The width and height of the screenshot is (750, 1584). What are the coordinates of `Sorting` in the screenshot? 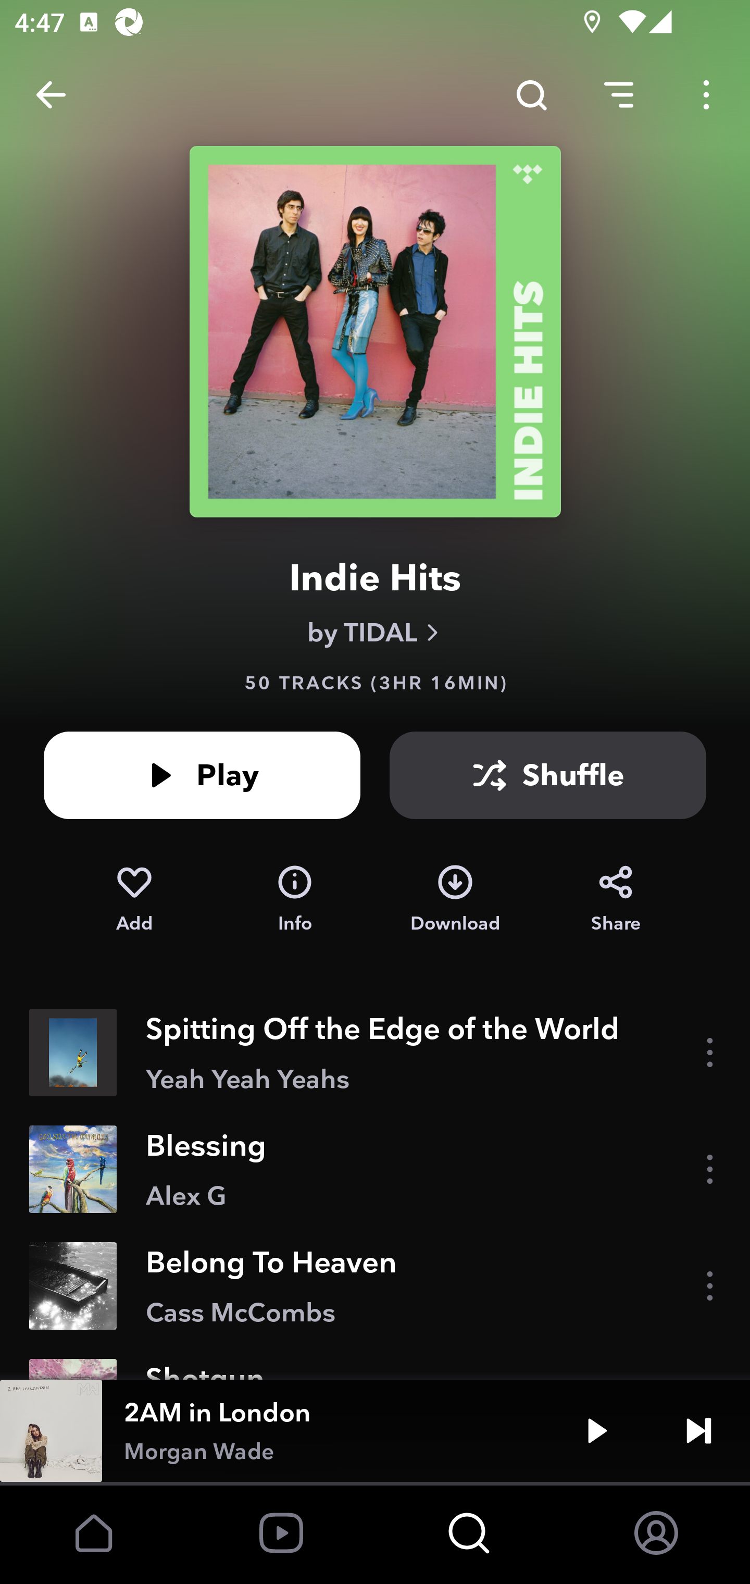 It's located at (619, 95).